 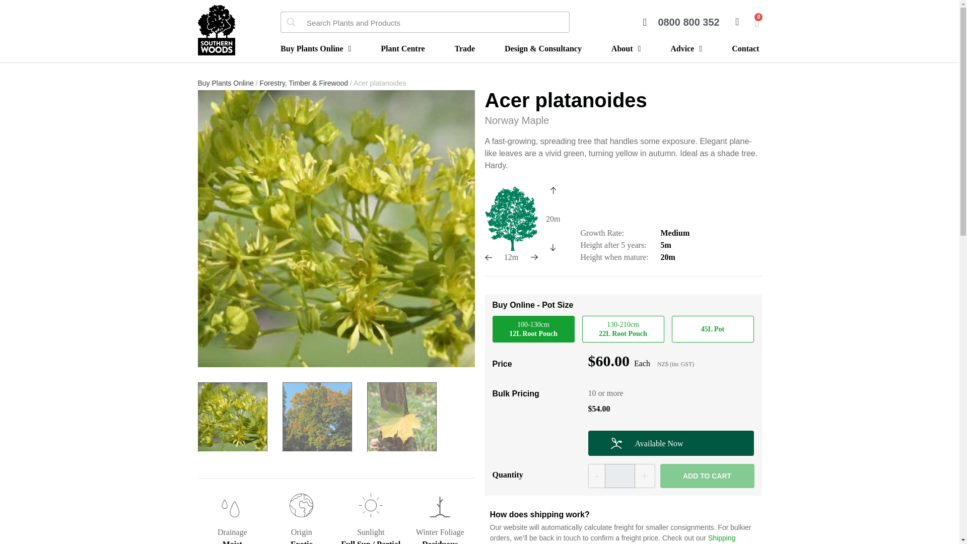 I want to click on 0800 800 352, so click(x=681, y=22).